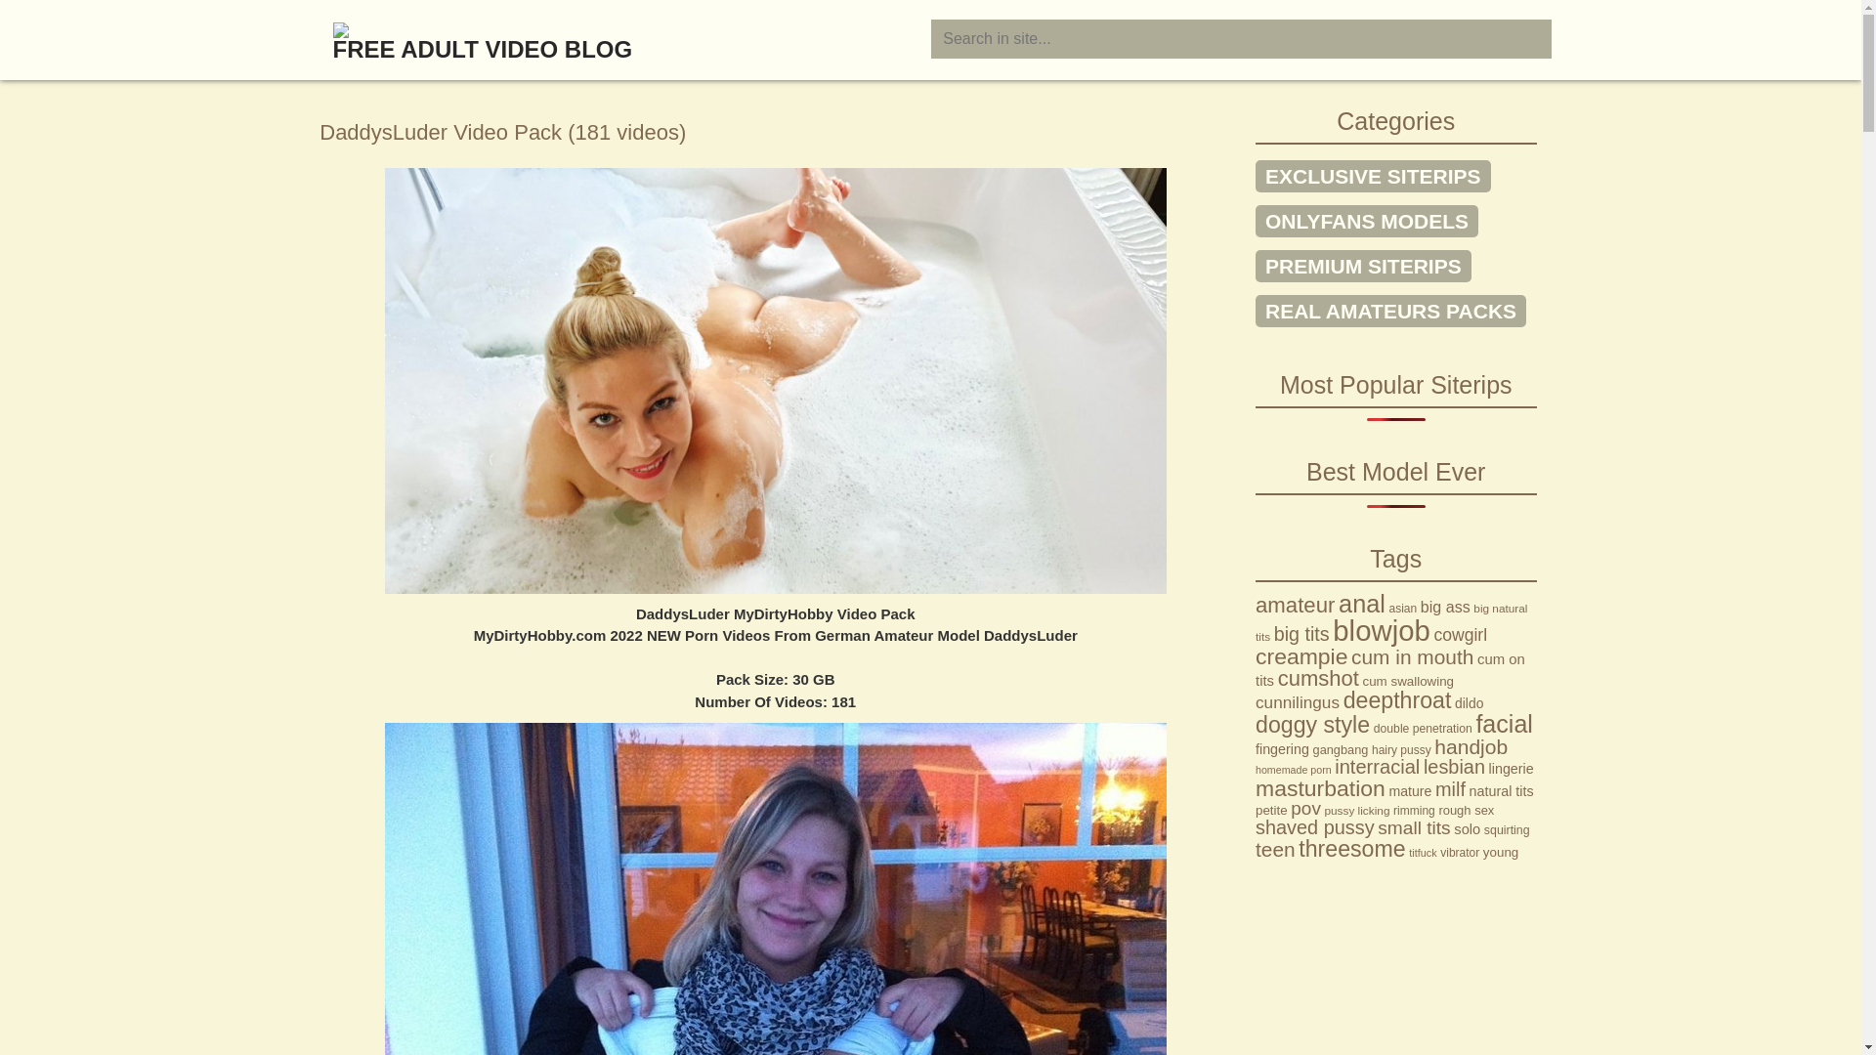 This screenshot has height=1055, width=1876. What do you see at coordinates (1466, 811) in the screenshot?
I see `rough sex` at bounding box center [1466, 811].